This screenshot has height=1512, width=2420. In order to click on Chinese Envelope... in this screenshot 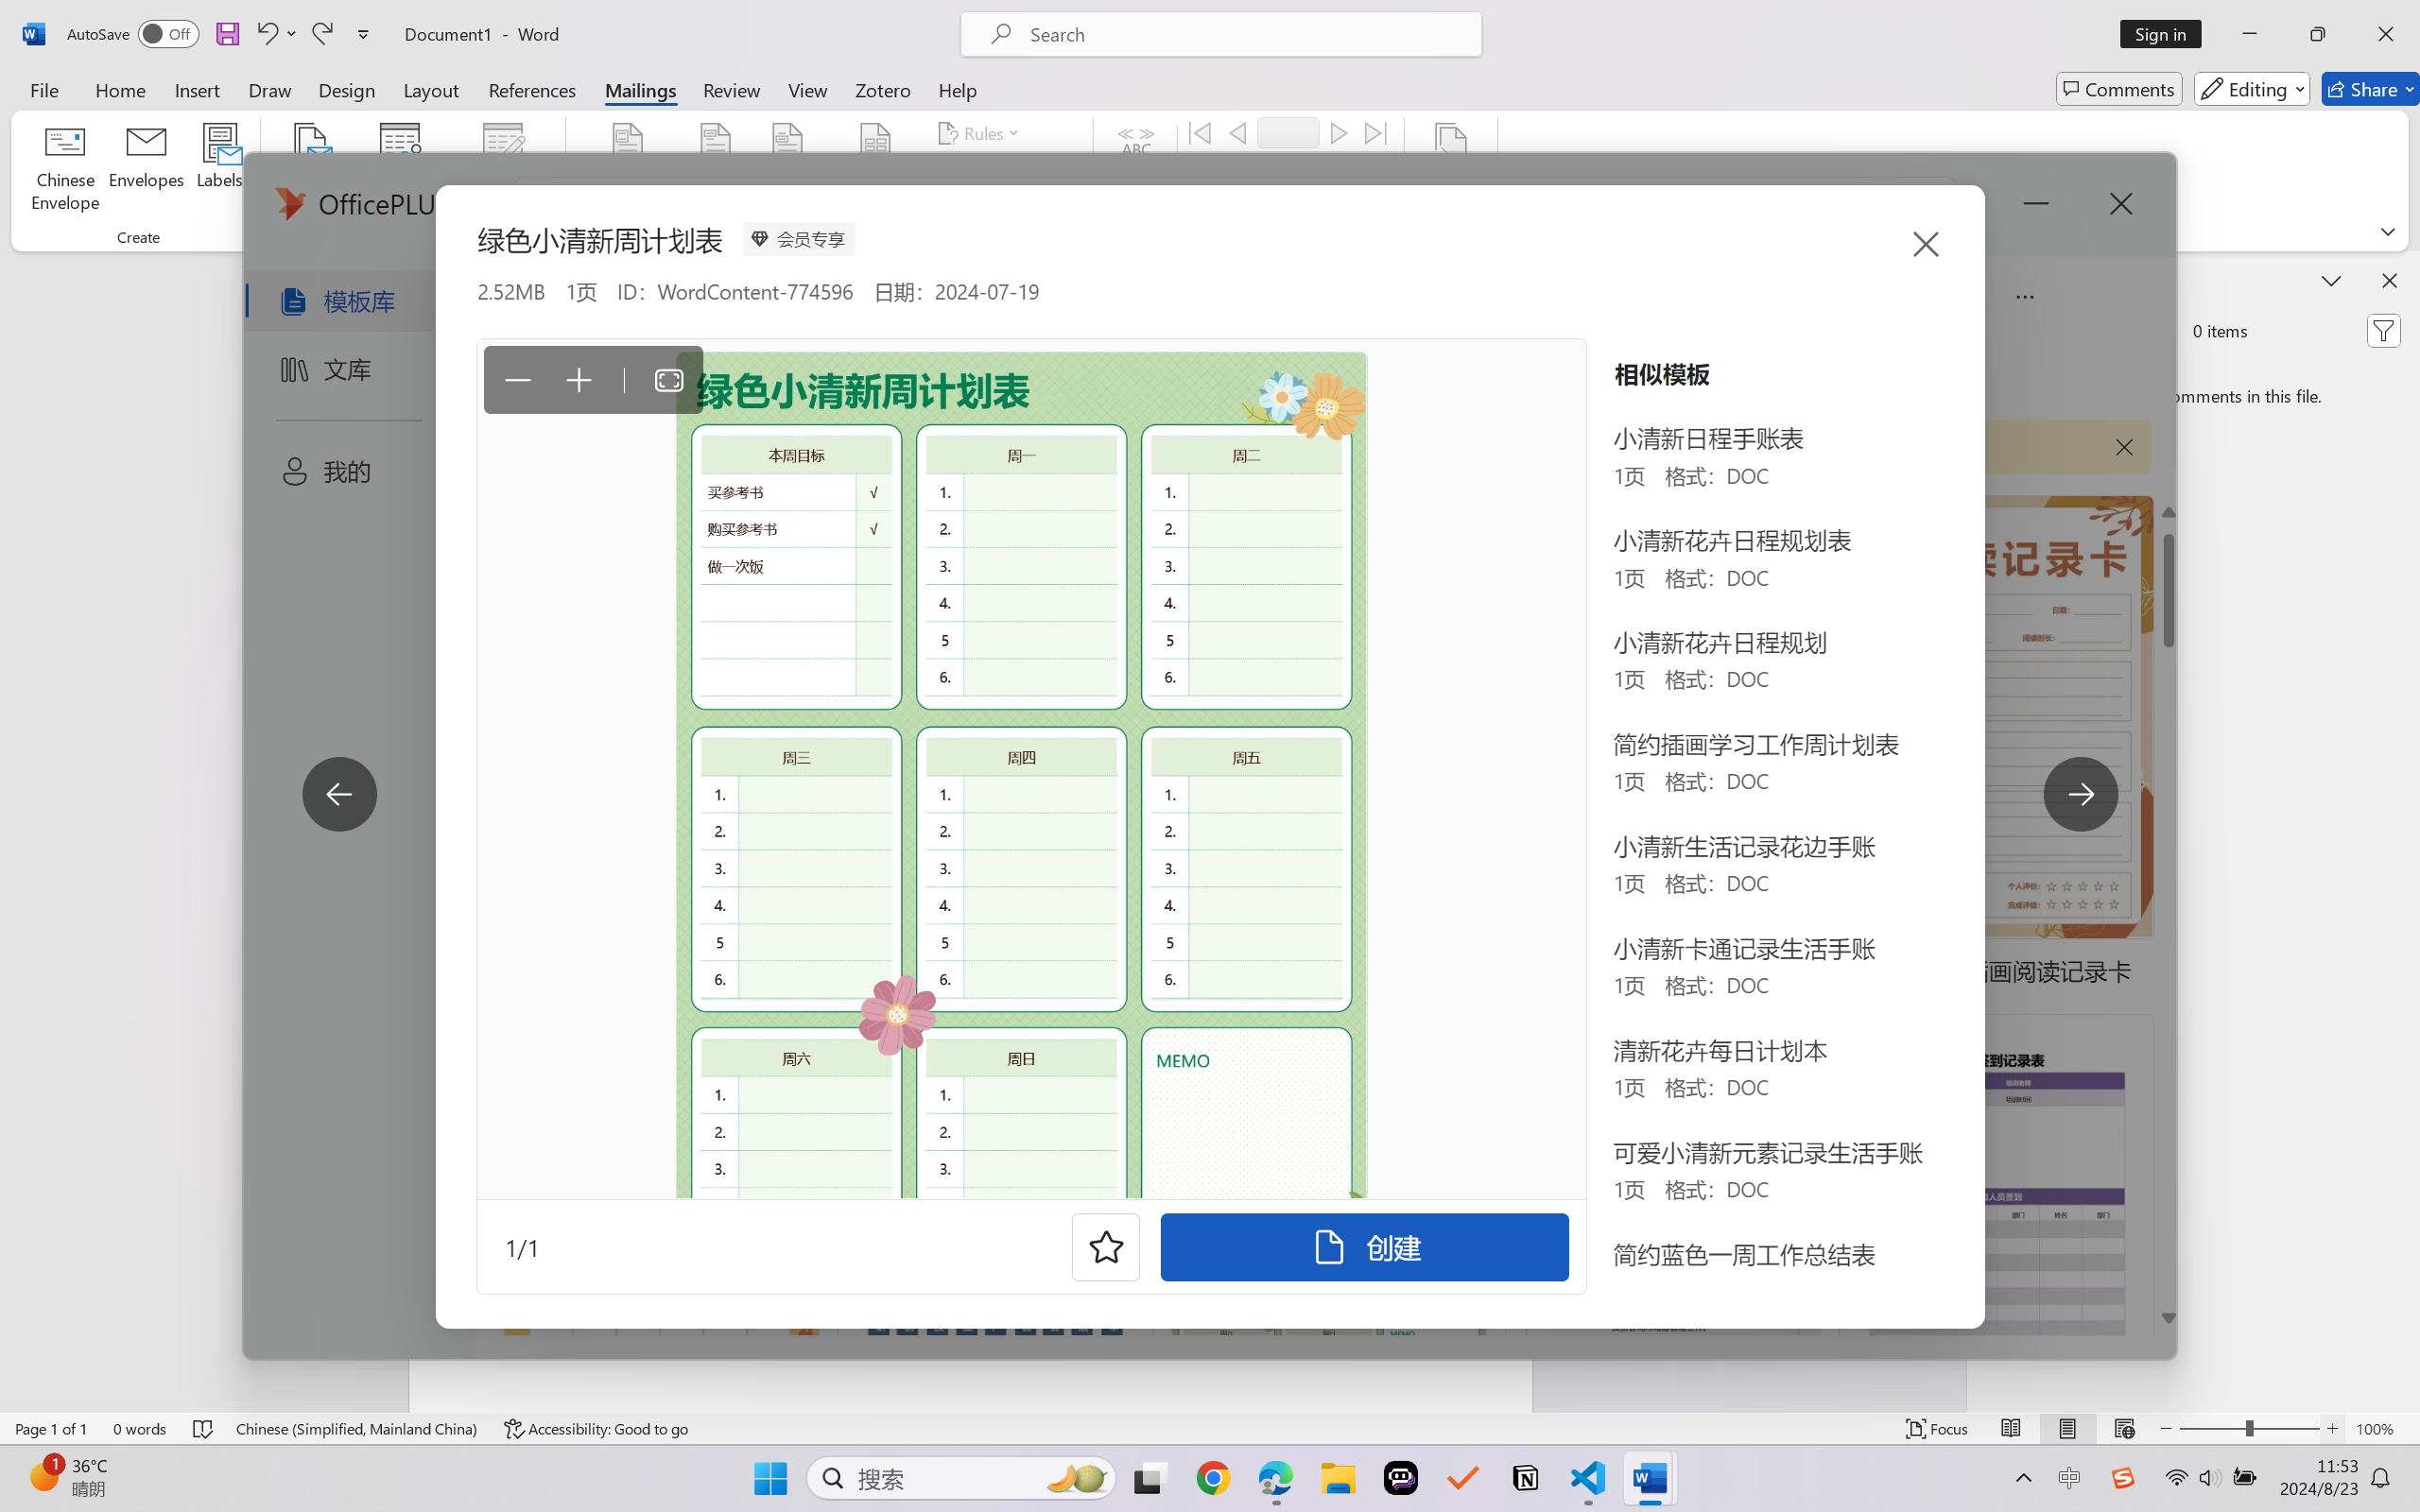, I will do `click(66, 170)`.